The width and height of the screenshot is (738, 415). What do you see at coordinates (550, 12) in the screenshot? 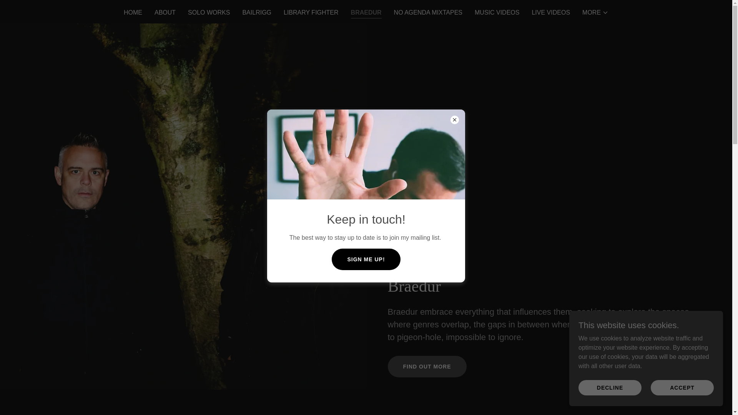
I see `LIVE VIDEOS` at bounding box center [550, 12].